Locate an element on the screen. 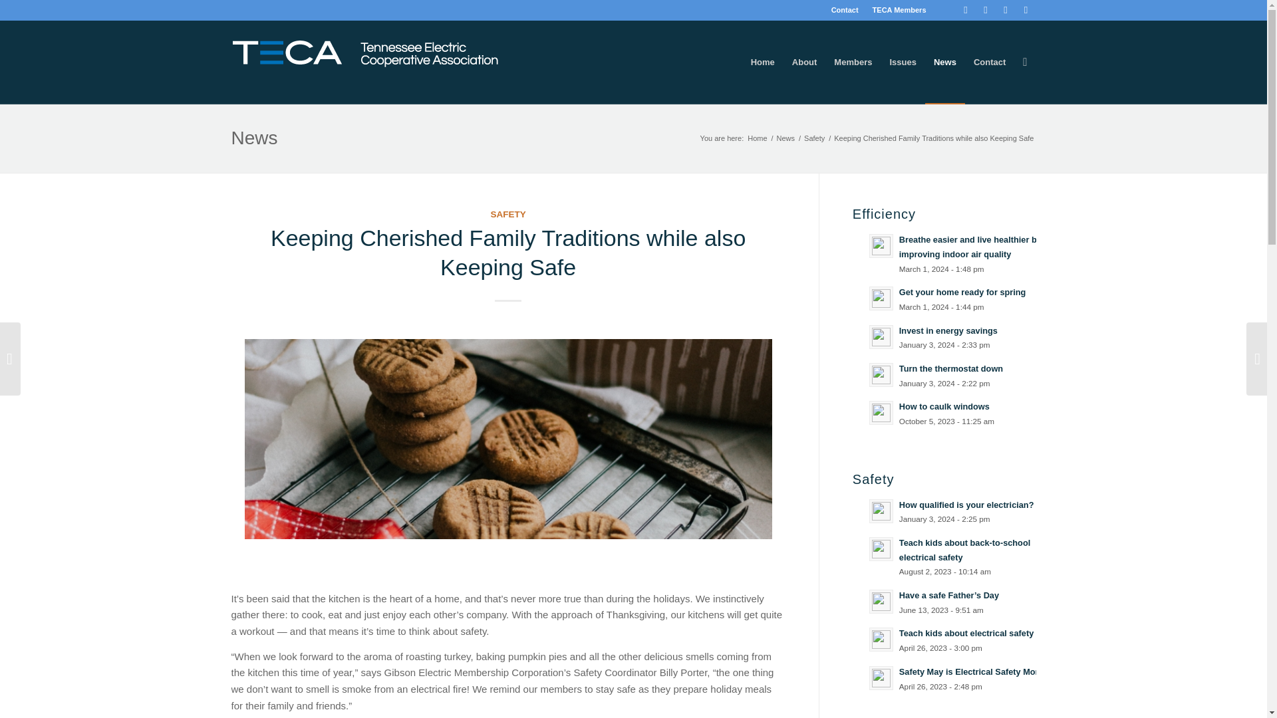  TECA-logo-full-light is located at coordinates (364, 53).